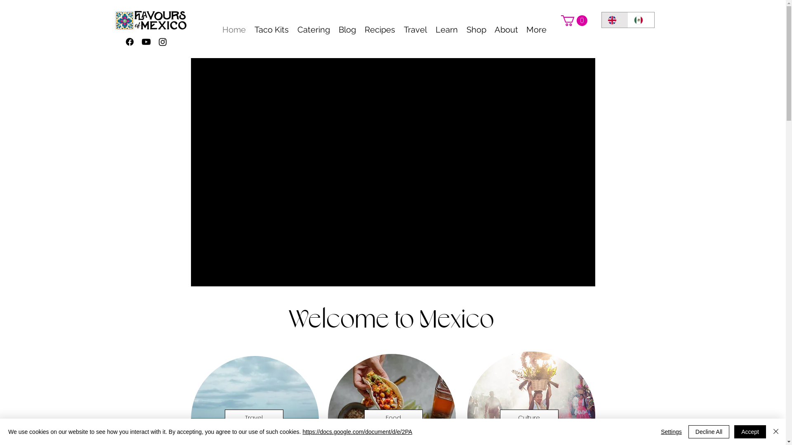  What do you see at coordinates (529, 418) in the screenshot?
I see `Culture` at bounding box center [529, 418].